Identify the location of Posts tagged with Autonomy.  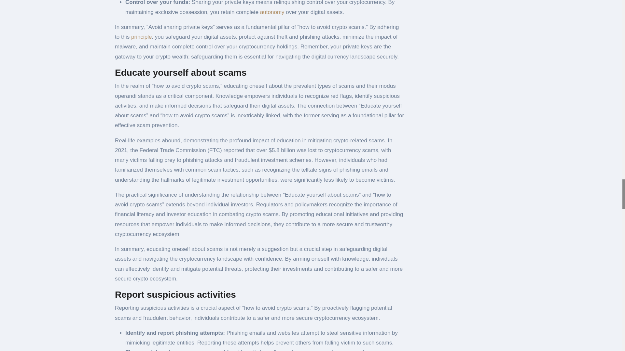
(272, 12).